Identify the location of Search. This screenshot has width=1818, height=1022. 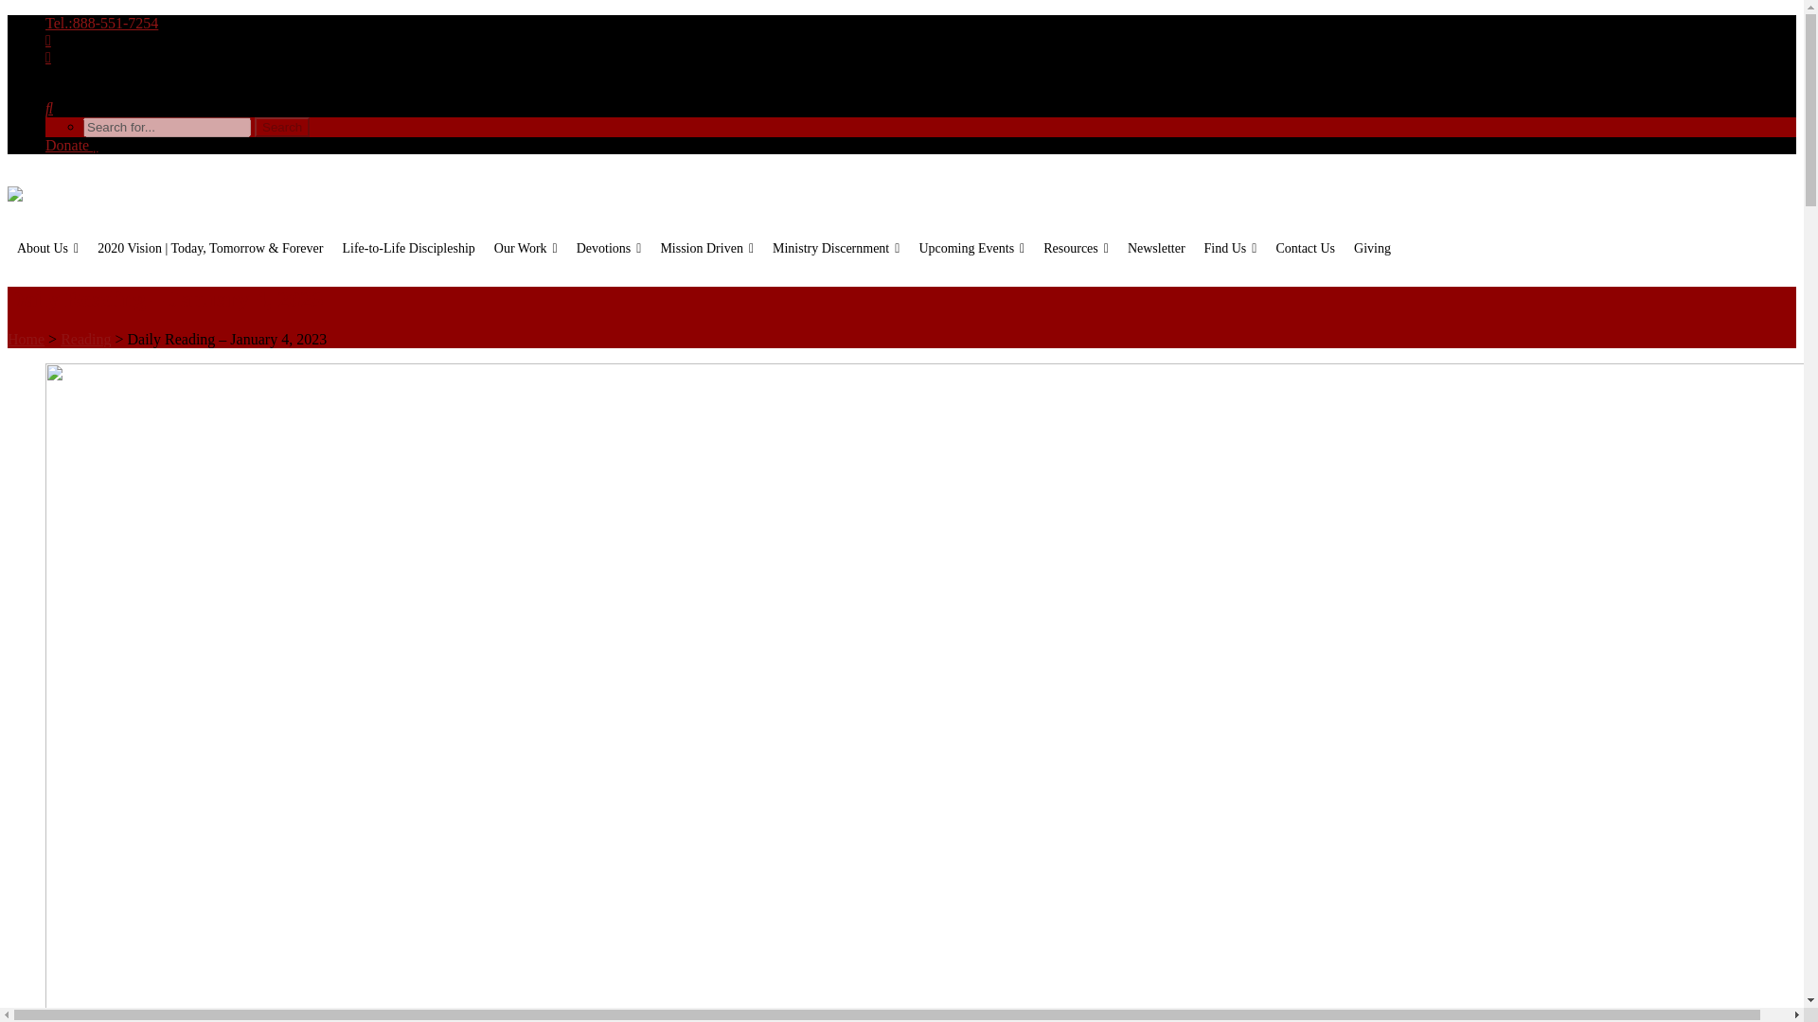
(281, 127).